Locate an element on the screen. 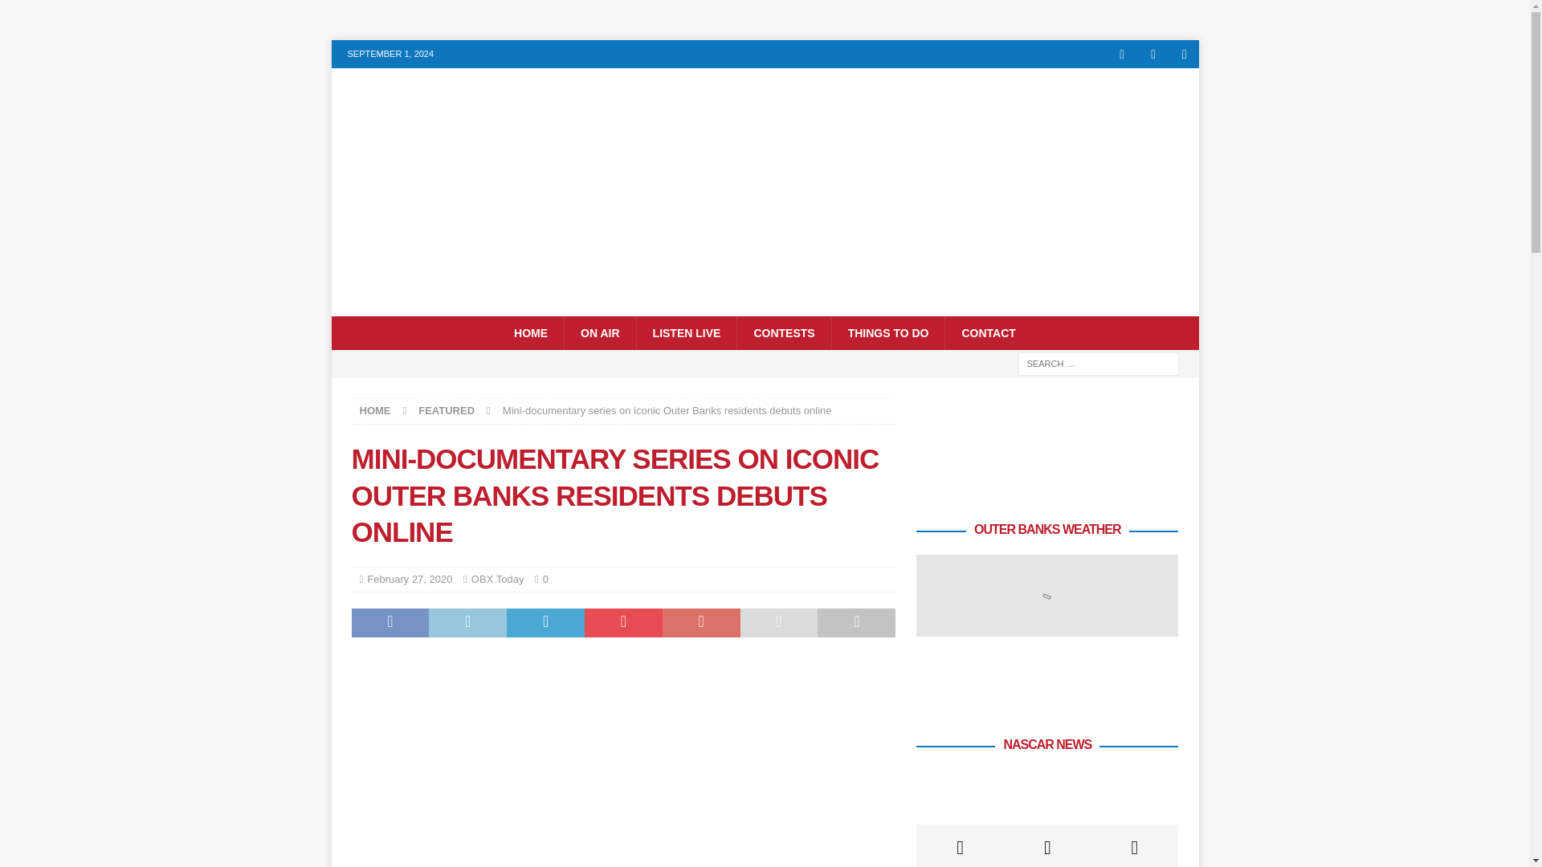 This screenshot has width=1542, height=867. THINGS TO DO is located at coordinates (887, 333).